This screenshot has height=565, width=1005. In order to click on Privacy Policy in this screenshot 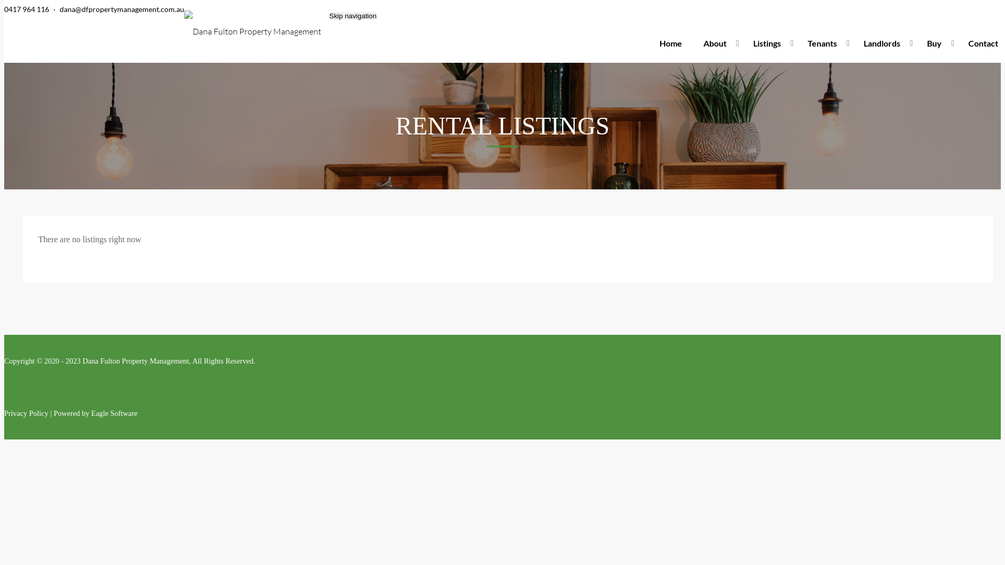, I will do `click(26, 413)`.